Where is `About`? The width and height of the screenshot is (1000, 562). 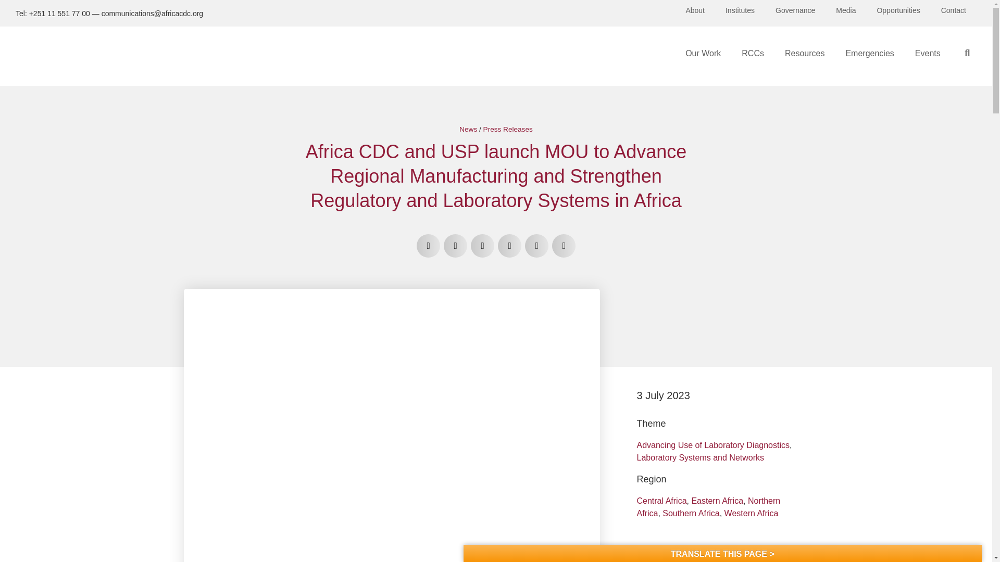 About is located at coordinates (695, 10).